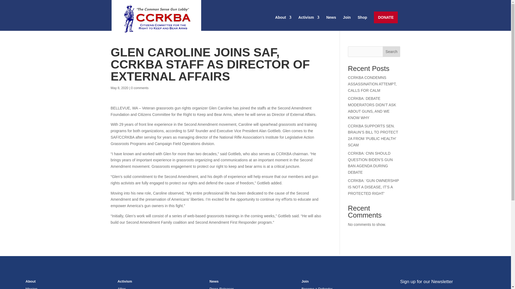  I want to click on Search, so click(392, 51).